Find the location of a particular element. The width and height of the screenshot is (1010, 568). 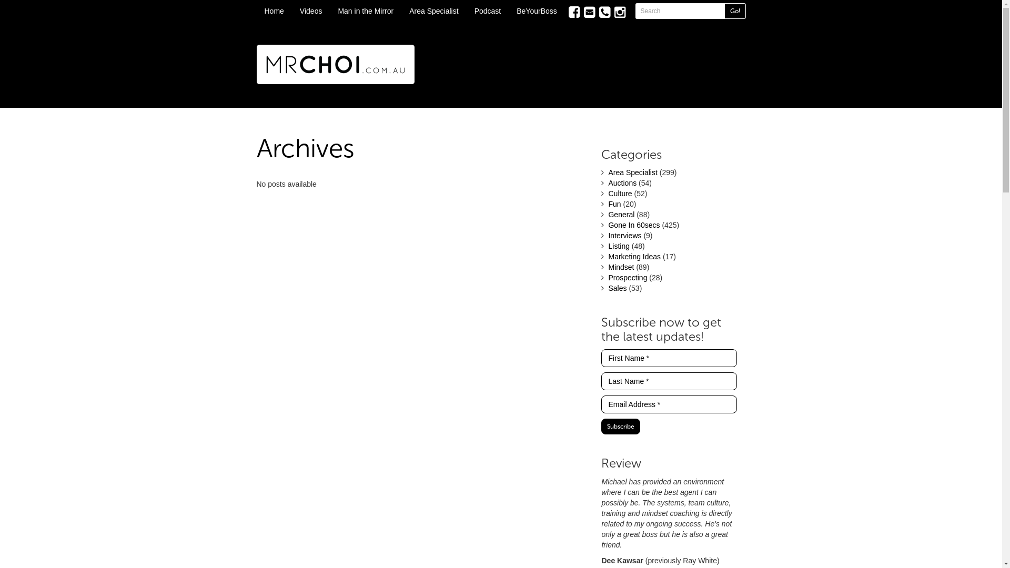

Fun is located at coordinates (614, 204).